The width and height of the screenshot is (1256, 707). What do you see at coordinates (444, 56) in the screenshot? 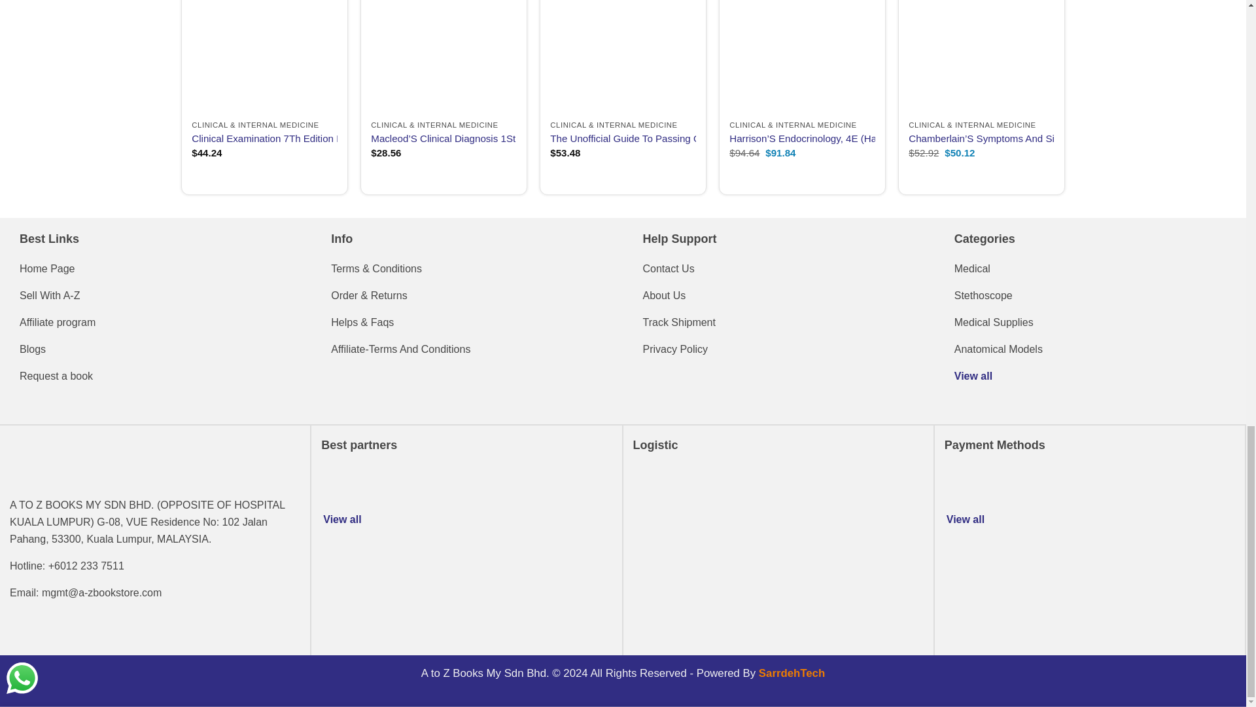
I see `9780702035449 - A-Z Bookstore` at bounding box center [444, 56].